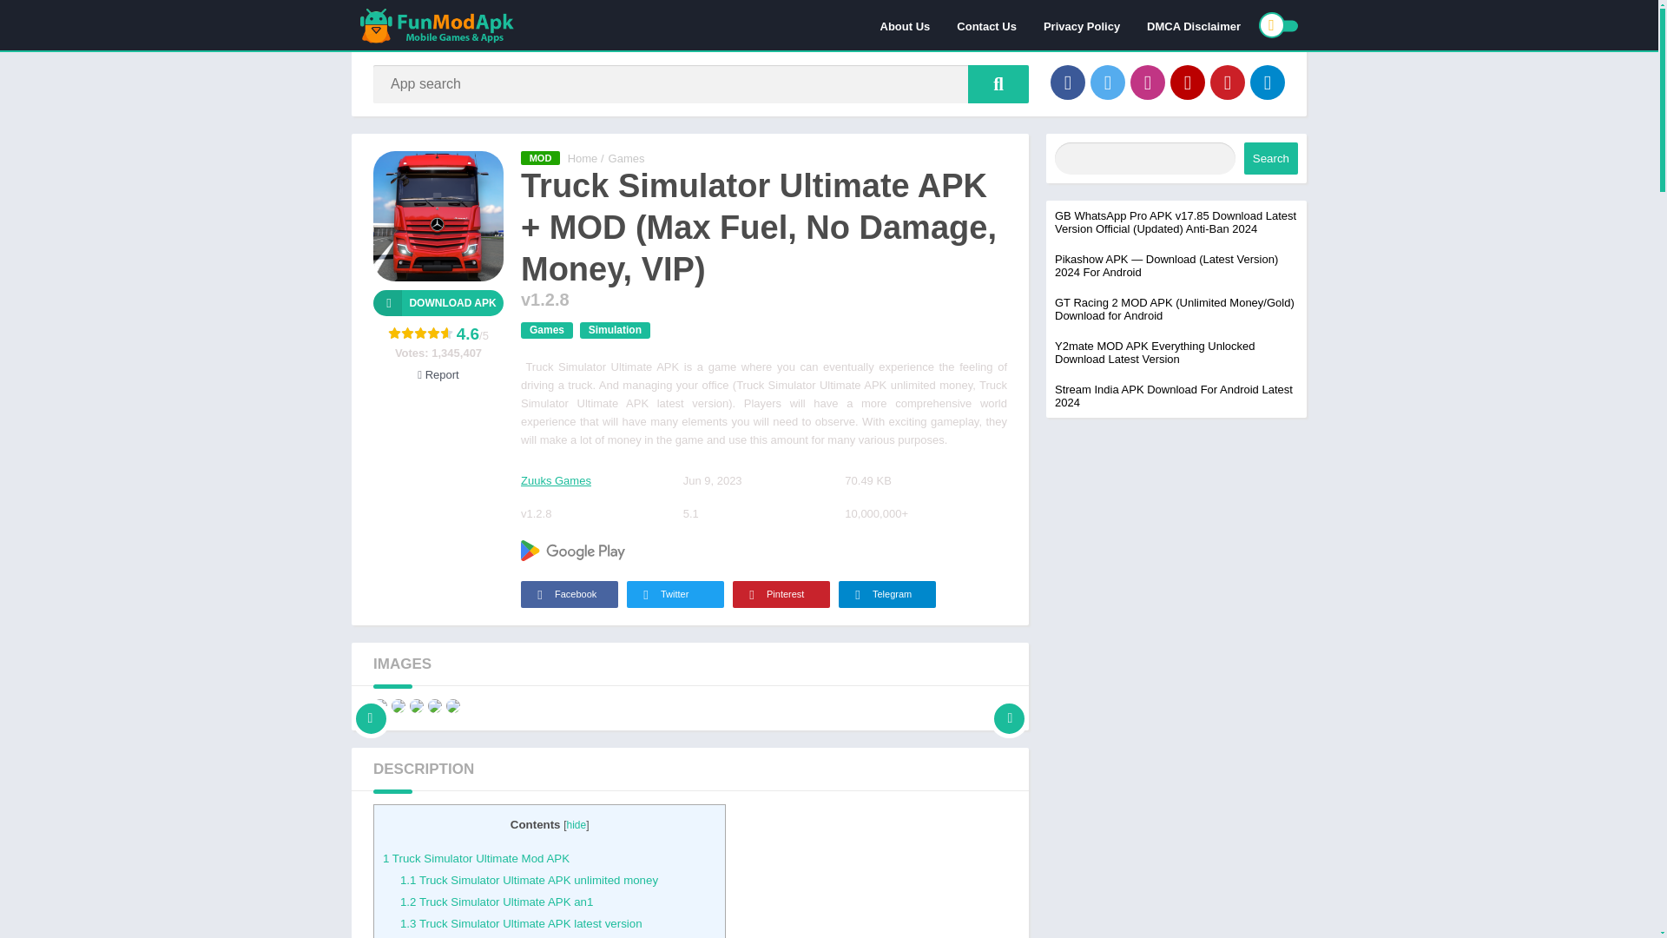 Image resolution: width=1667 pixels, height=938 pixels. What do you see at coordinates (1188, 82) in the screenshot?
I see `YouTube` at bounding box center [1188, 82].